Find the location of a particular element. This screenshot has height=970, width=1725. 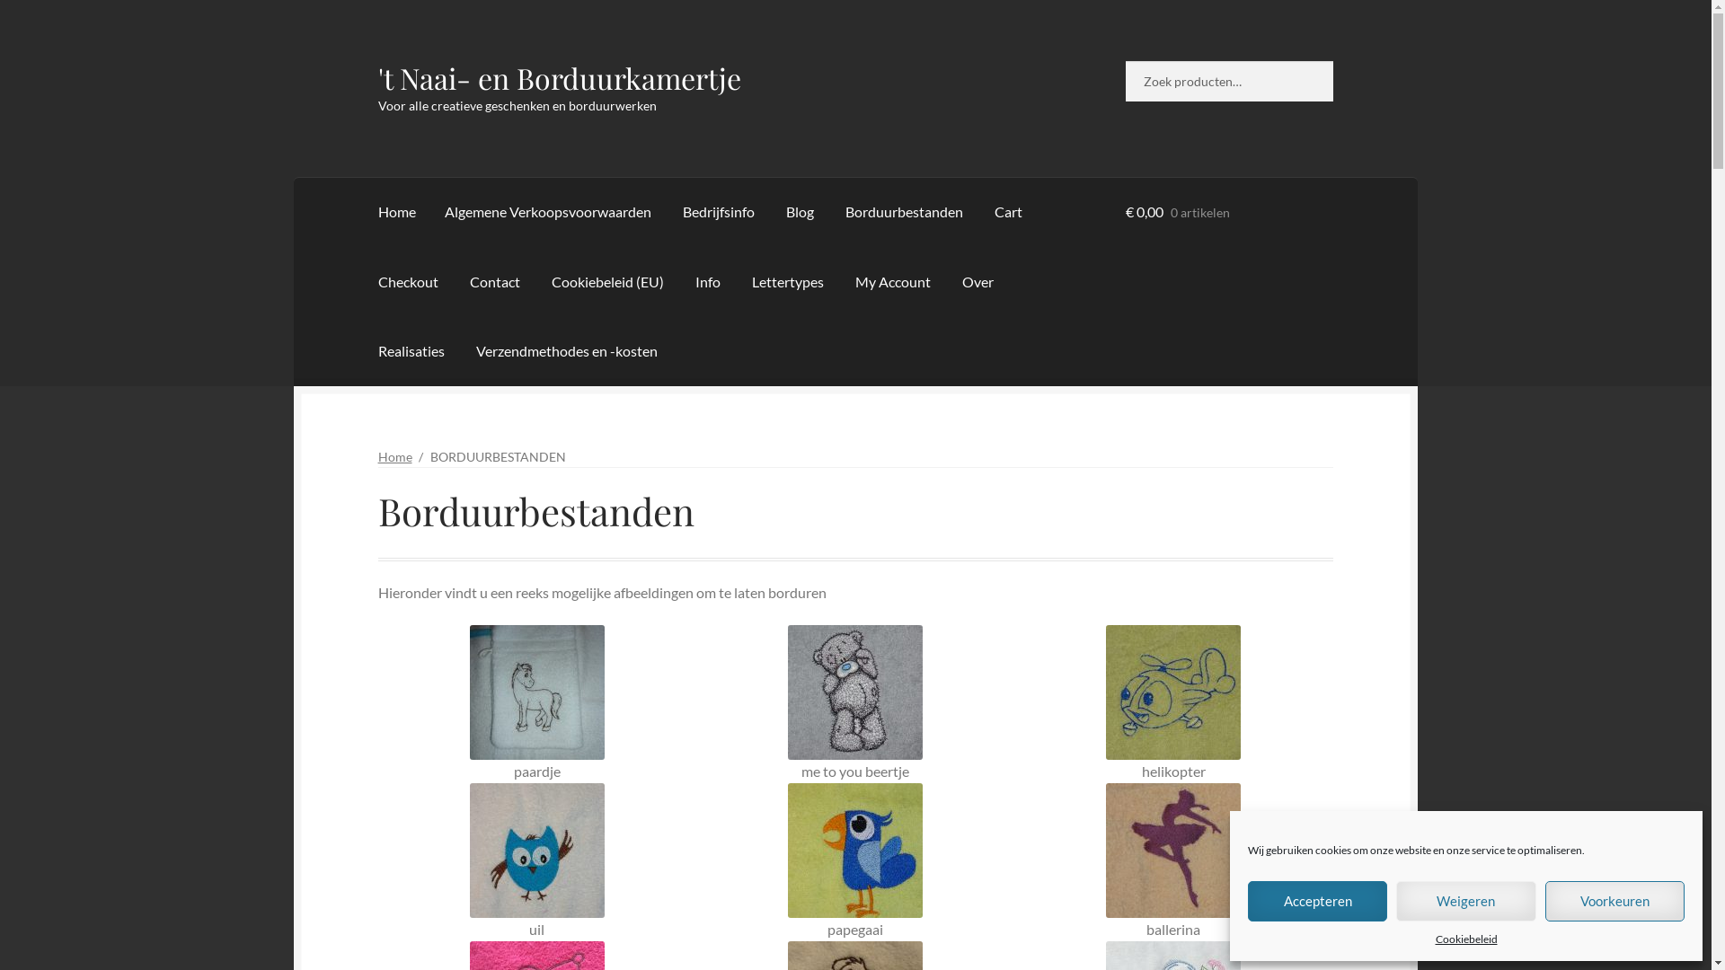

Realisaties is located at coordinates (411, 351).